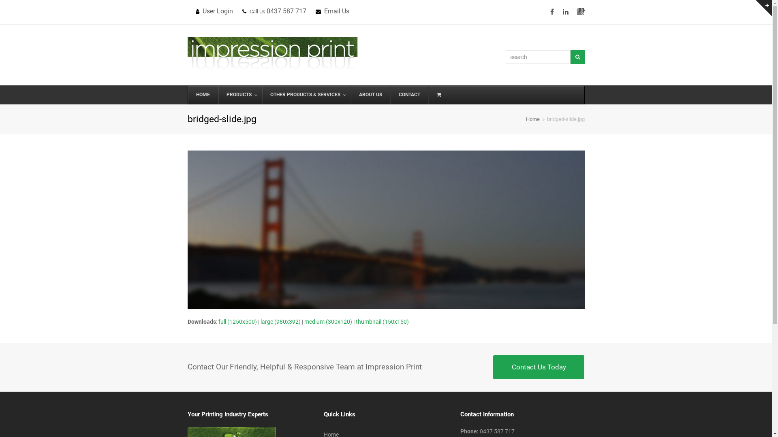  Describe the element at coordinates (280, 322) in the screenshot. I see `large (980x392)` at that location.